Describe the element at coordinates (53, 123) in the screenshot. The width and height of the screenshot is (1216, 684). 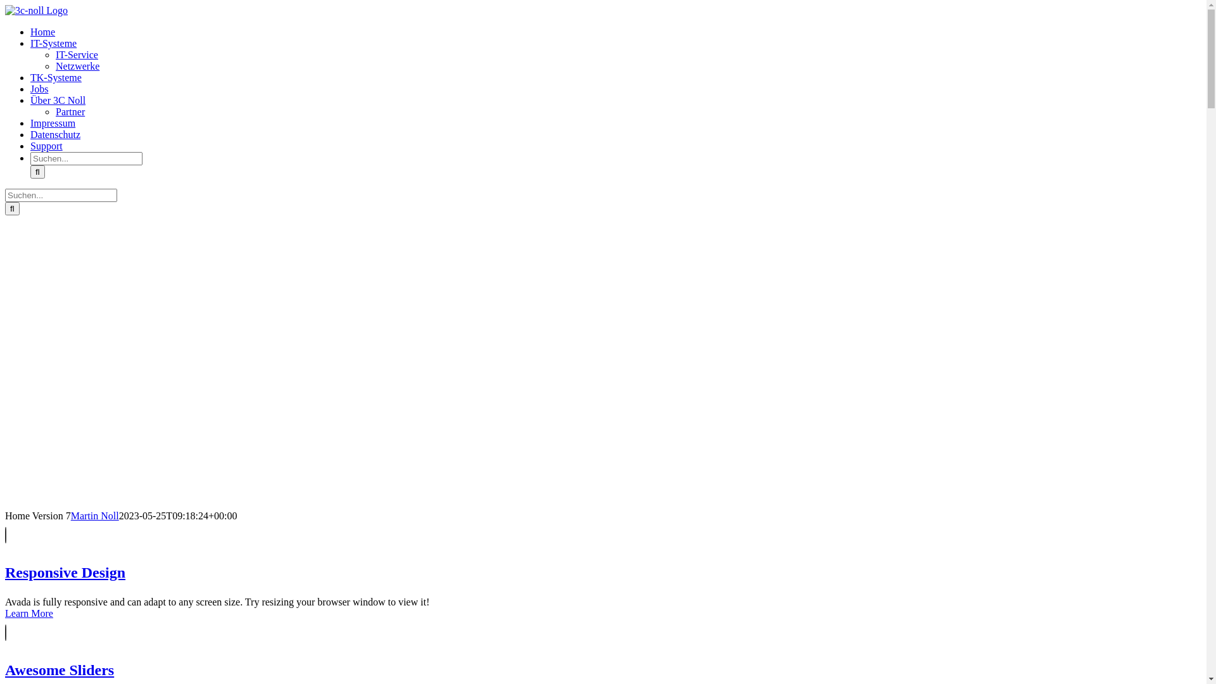
I see `Impressum` at that location.